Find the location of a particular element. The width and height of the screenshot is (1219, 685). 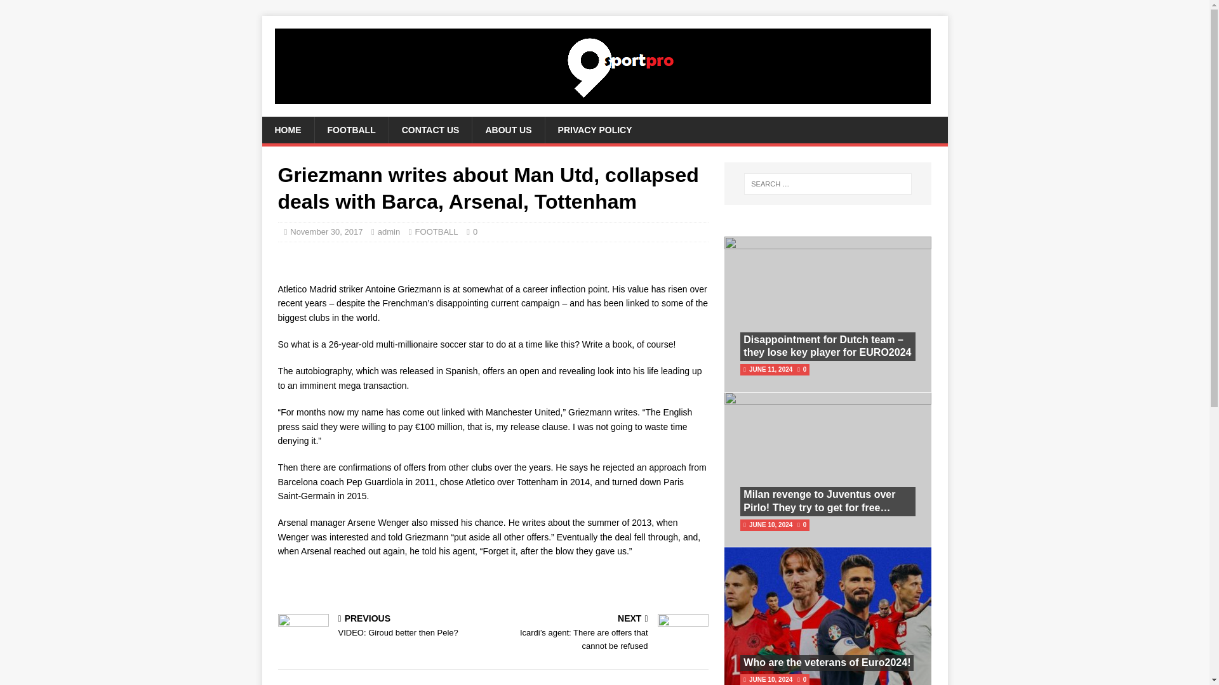

PRIVACY POLICY is located at coordinates (827, 662).